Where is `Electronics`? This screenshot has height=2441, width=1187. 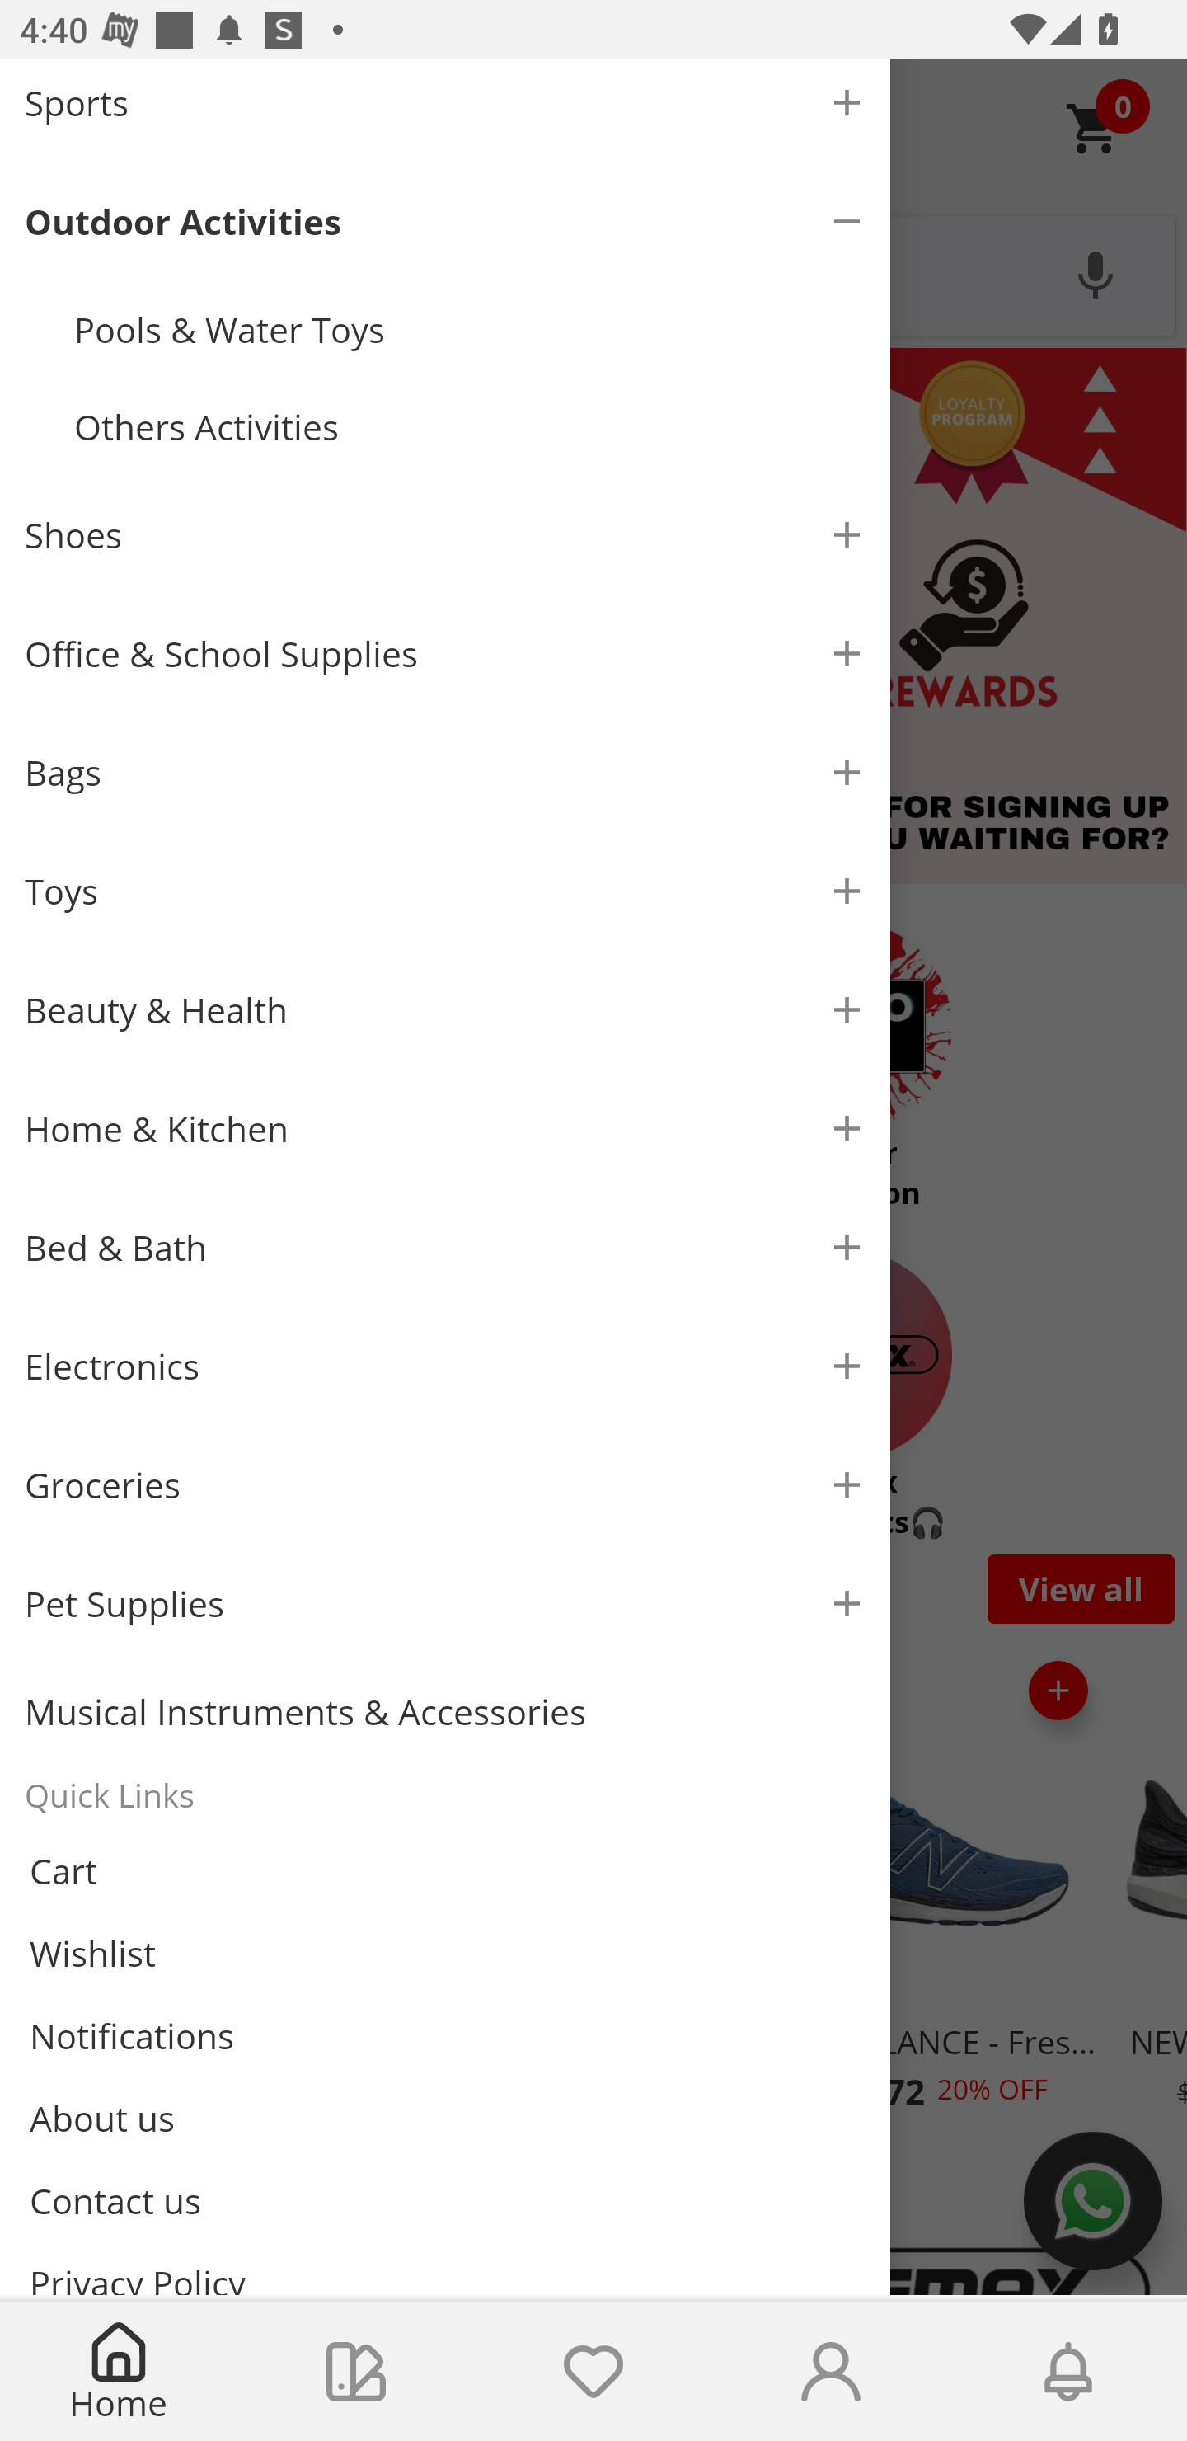
Electronics is located at coordinates (445, 1366).